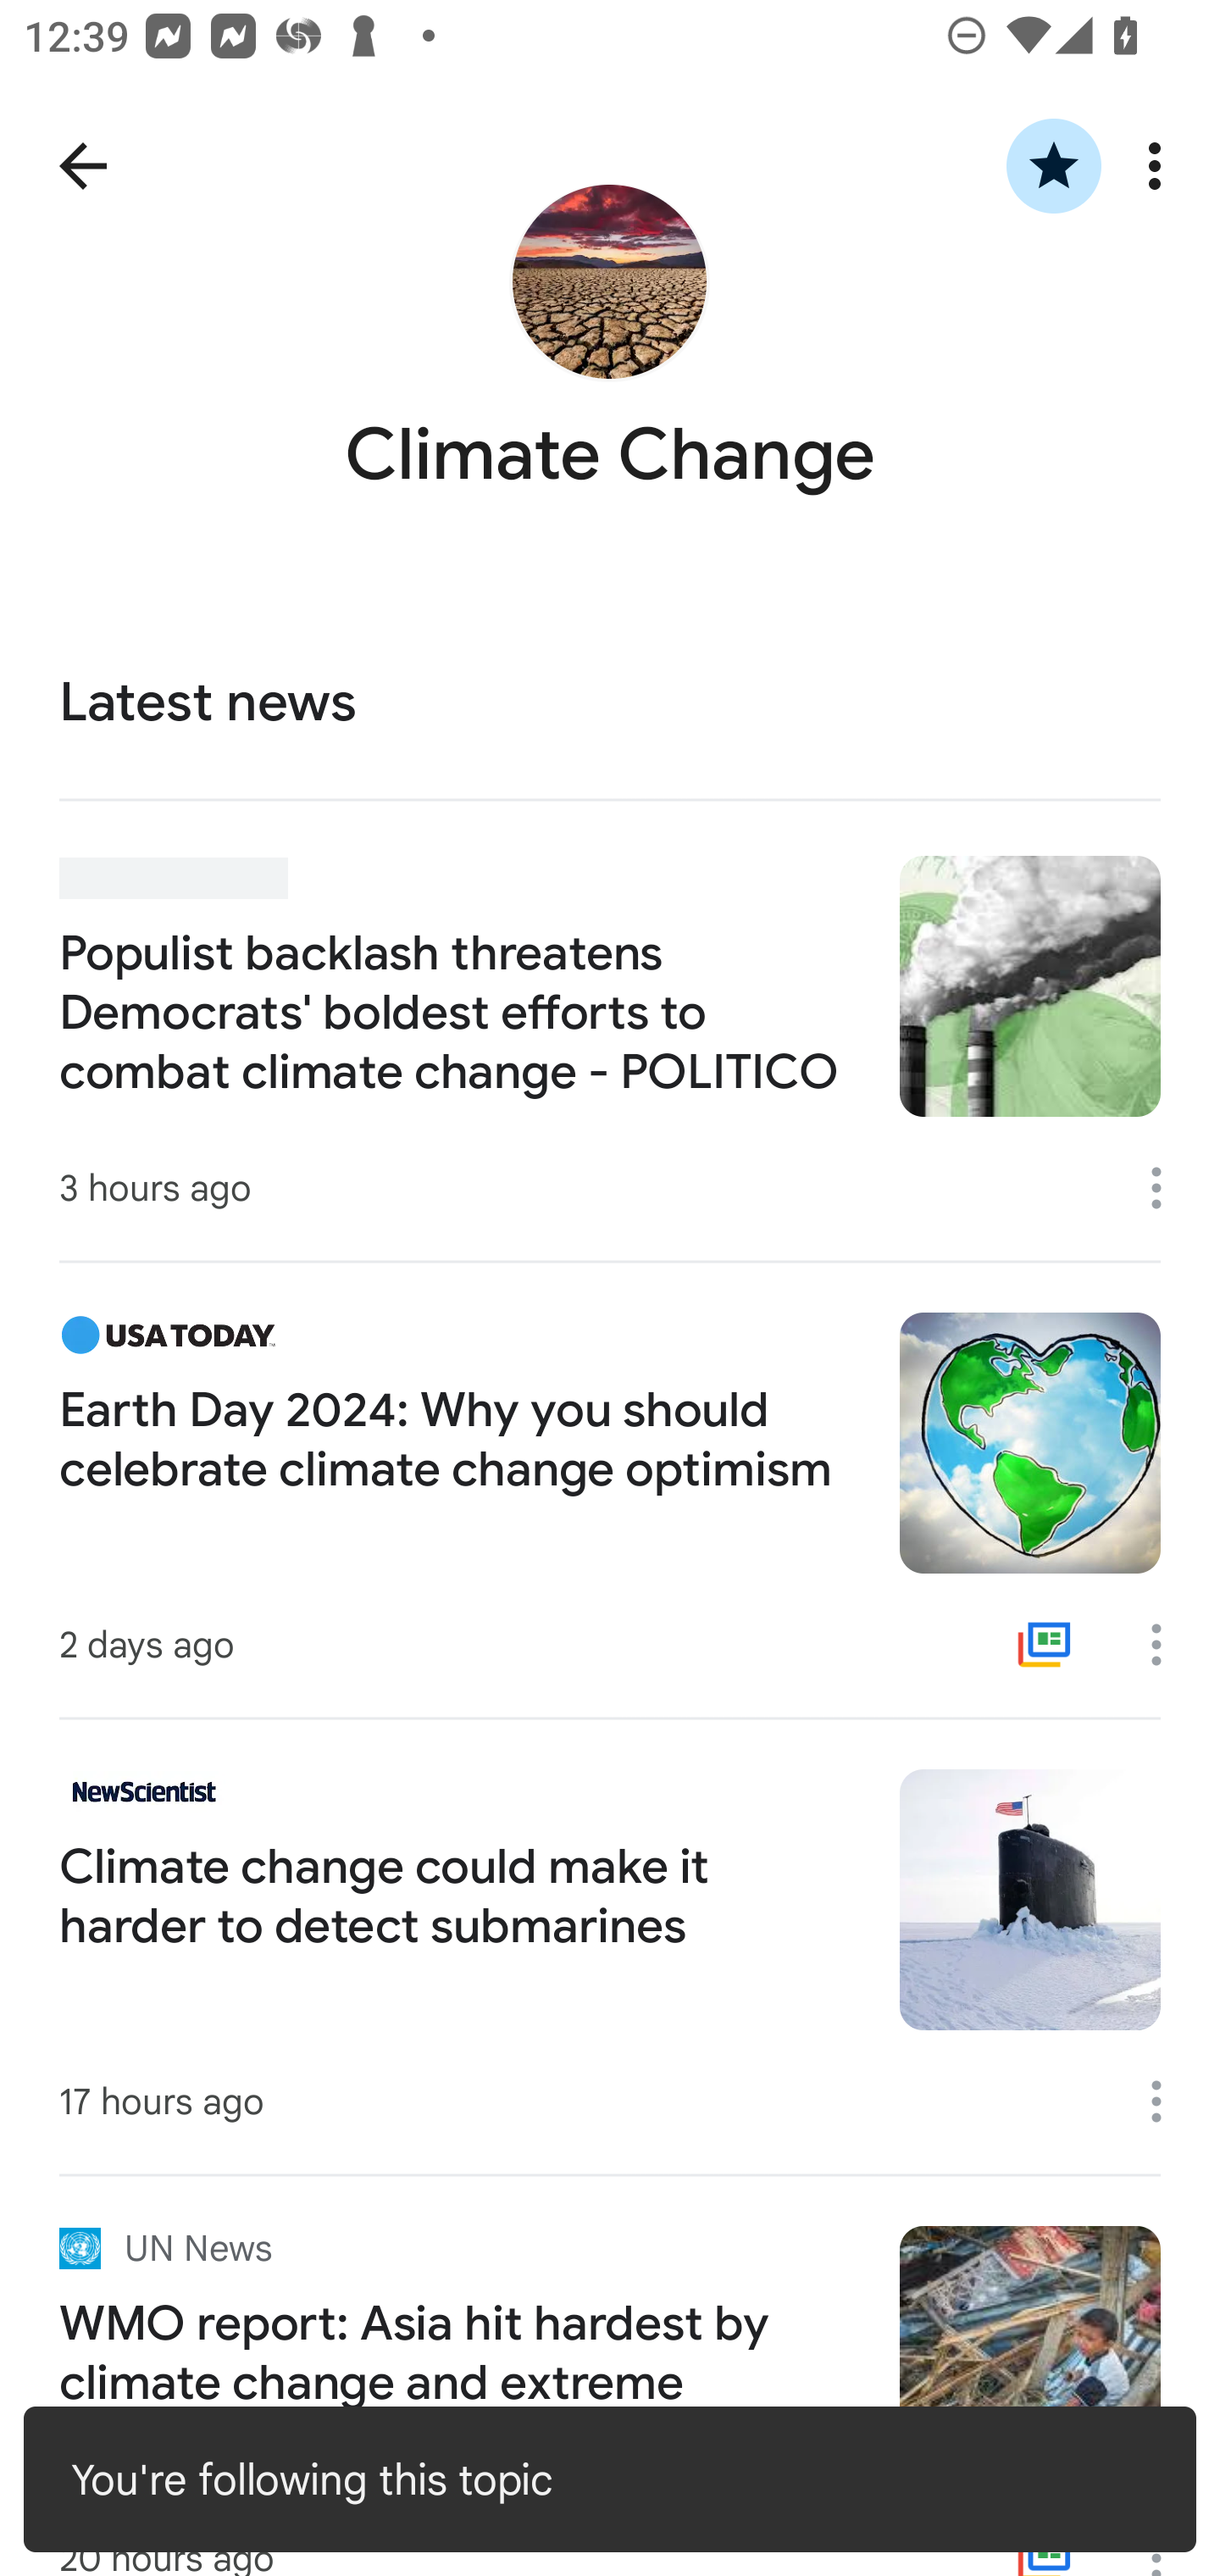  I want to click on Latest news, so click(610, 704).